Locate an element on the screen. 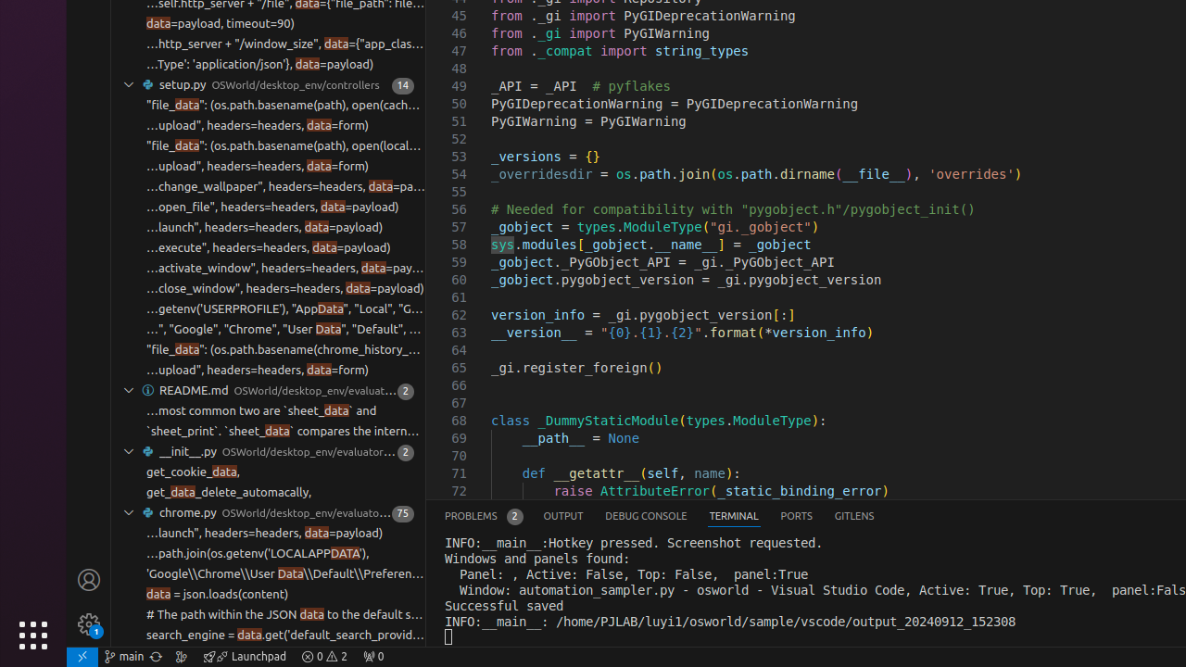 This screenshot has width=1186, height=667. Ports is located at coordinates (797, 517).